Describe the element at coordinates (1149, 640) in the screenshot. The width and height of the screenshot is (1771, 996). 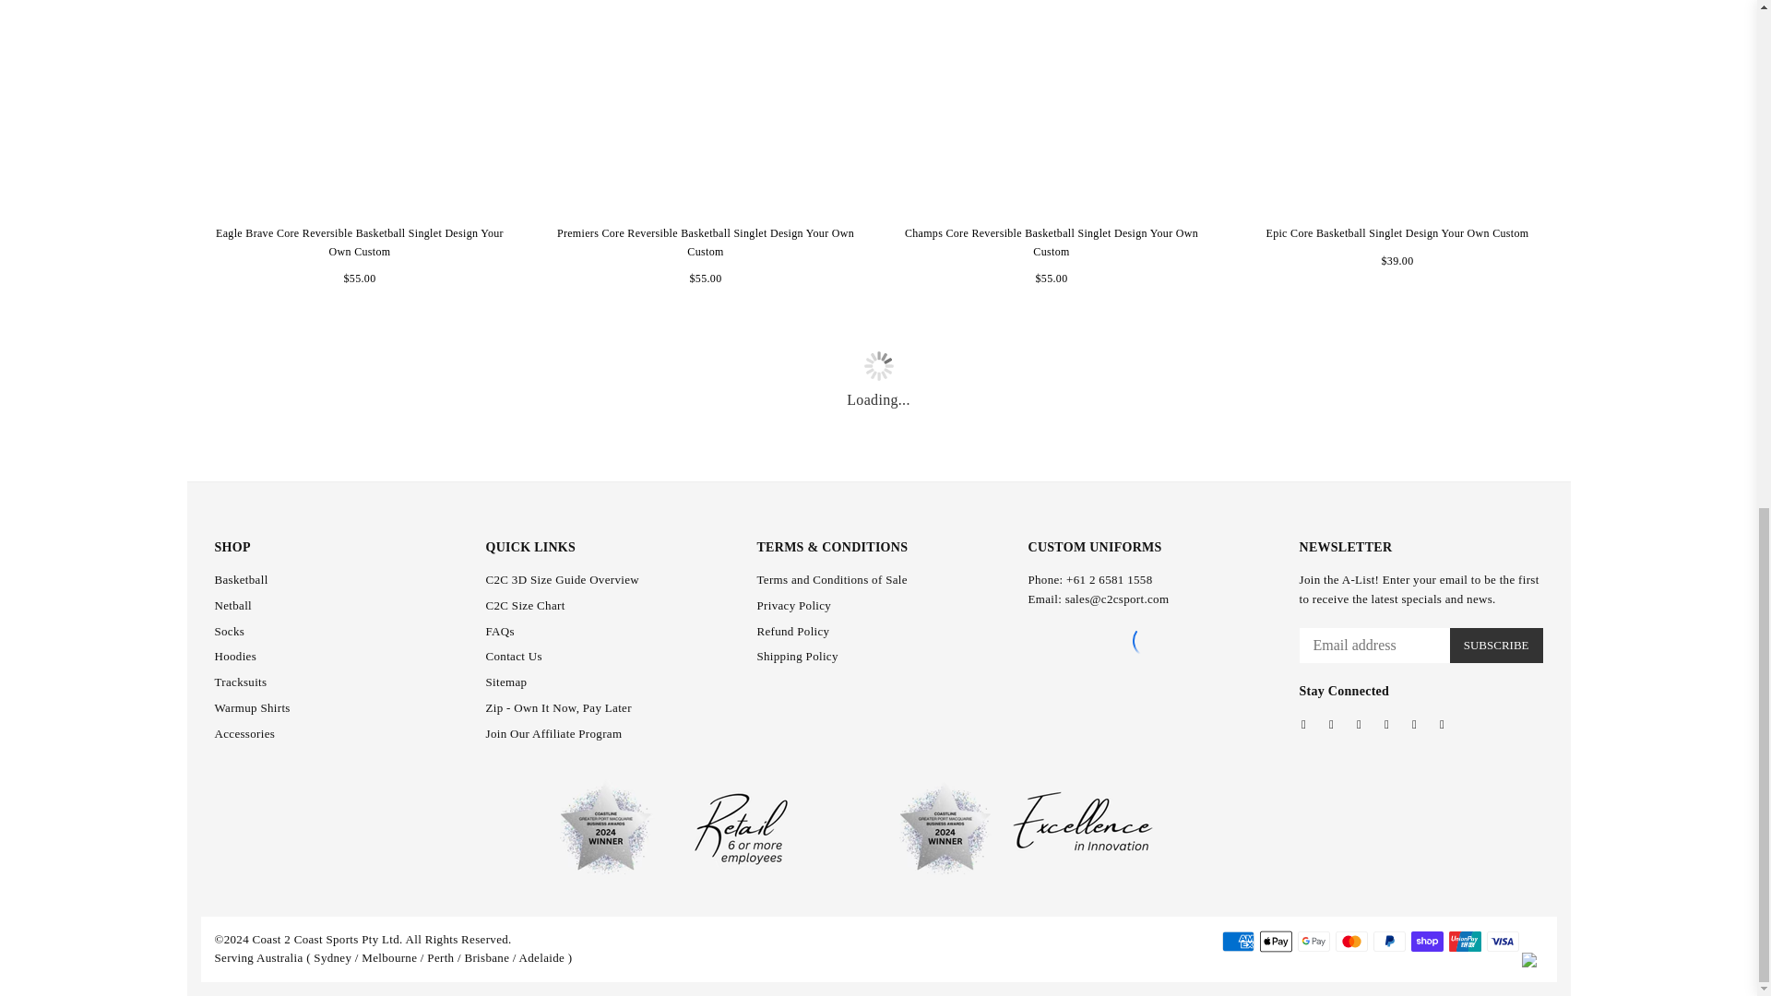
I see `Google Review Widget` at that location.